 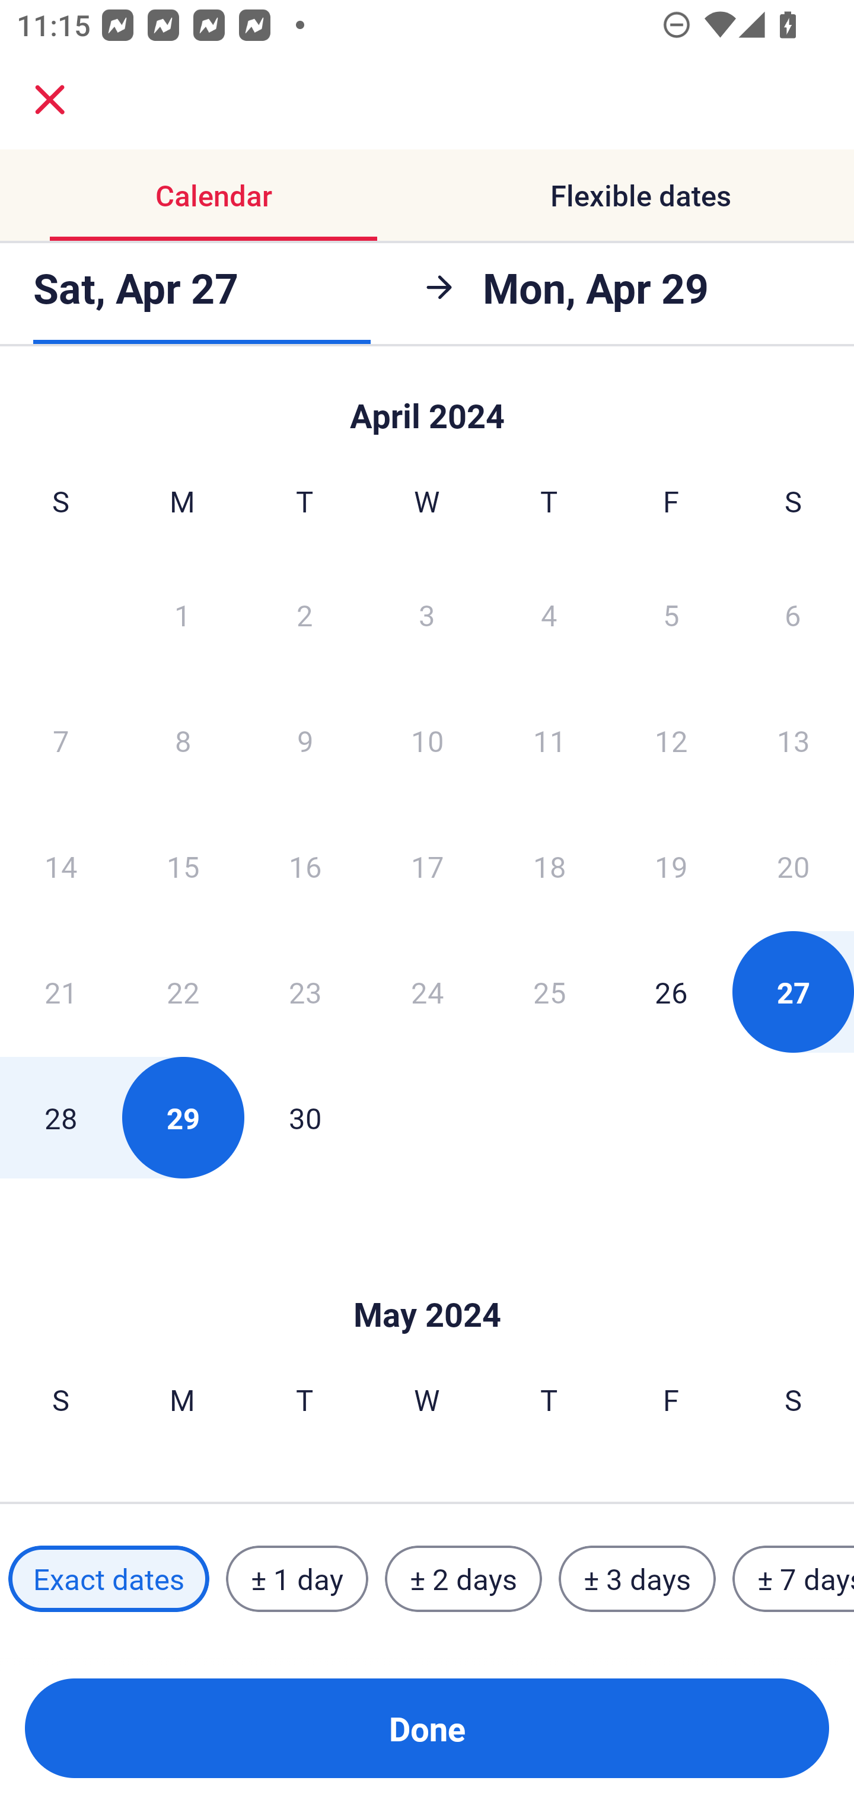 What do you see at coordinates (794, 866) in the screenshot?
I see `20 Saturday, April 20, 2024` at bounding box center [794, 866].